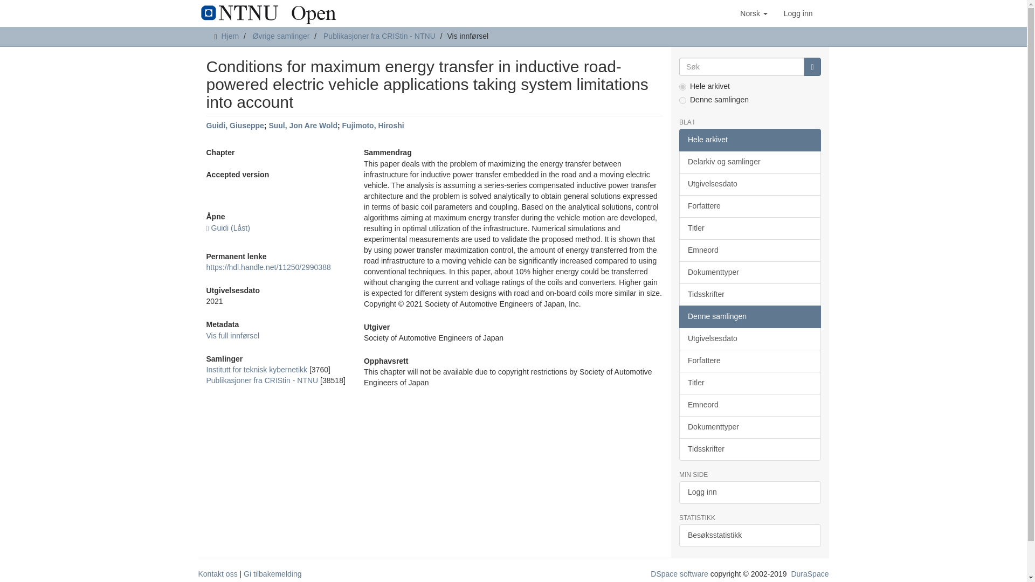 Image resolution: width=1035 pixels, height=582 pixels. I want to click on Logg inn, so click(798, 13).